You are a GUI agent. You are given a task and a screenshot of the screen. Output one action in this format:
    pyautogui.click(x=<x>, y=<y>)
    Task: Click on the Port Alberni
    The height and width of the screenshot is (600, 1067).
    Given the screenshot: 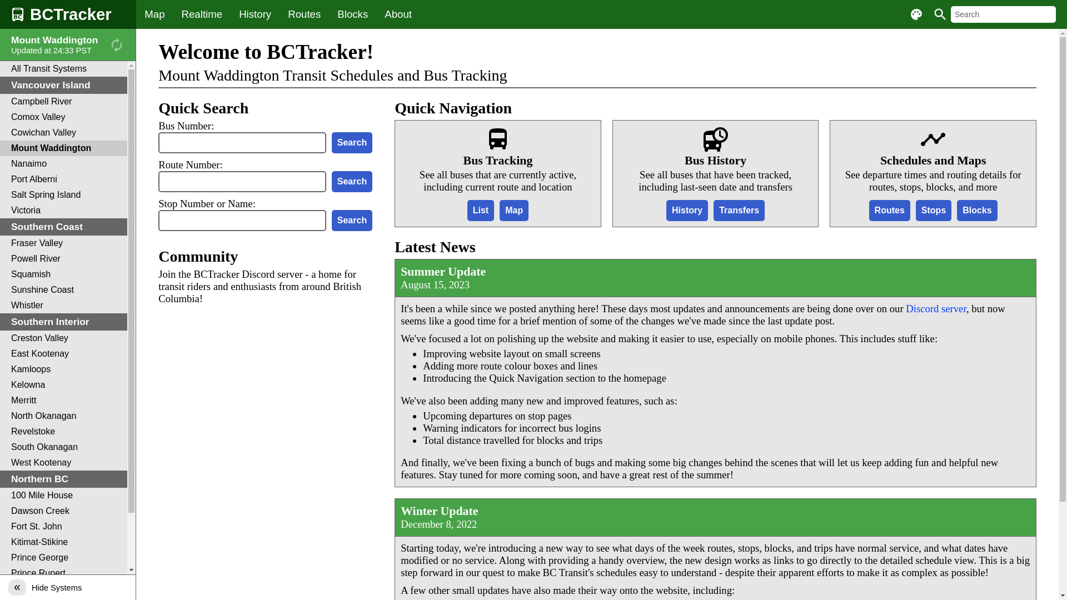 What is the action you would take?
    pyautogui.click(x=63, y=179)
    